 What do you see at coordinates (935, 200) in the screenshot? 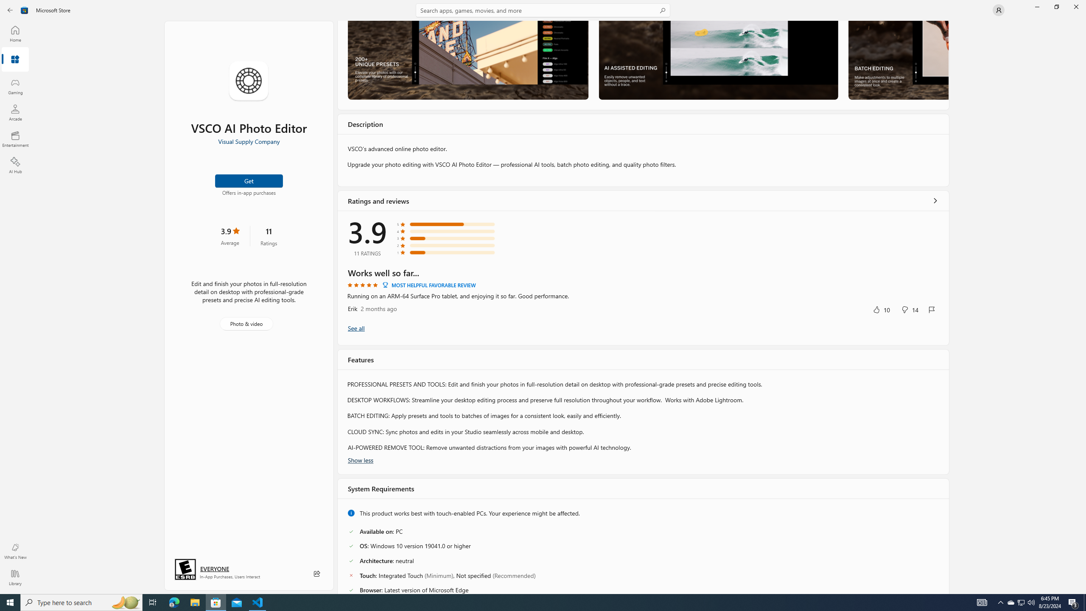
I see `Show all ratings and reviews` at bounding box center [935, 200].